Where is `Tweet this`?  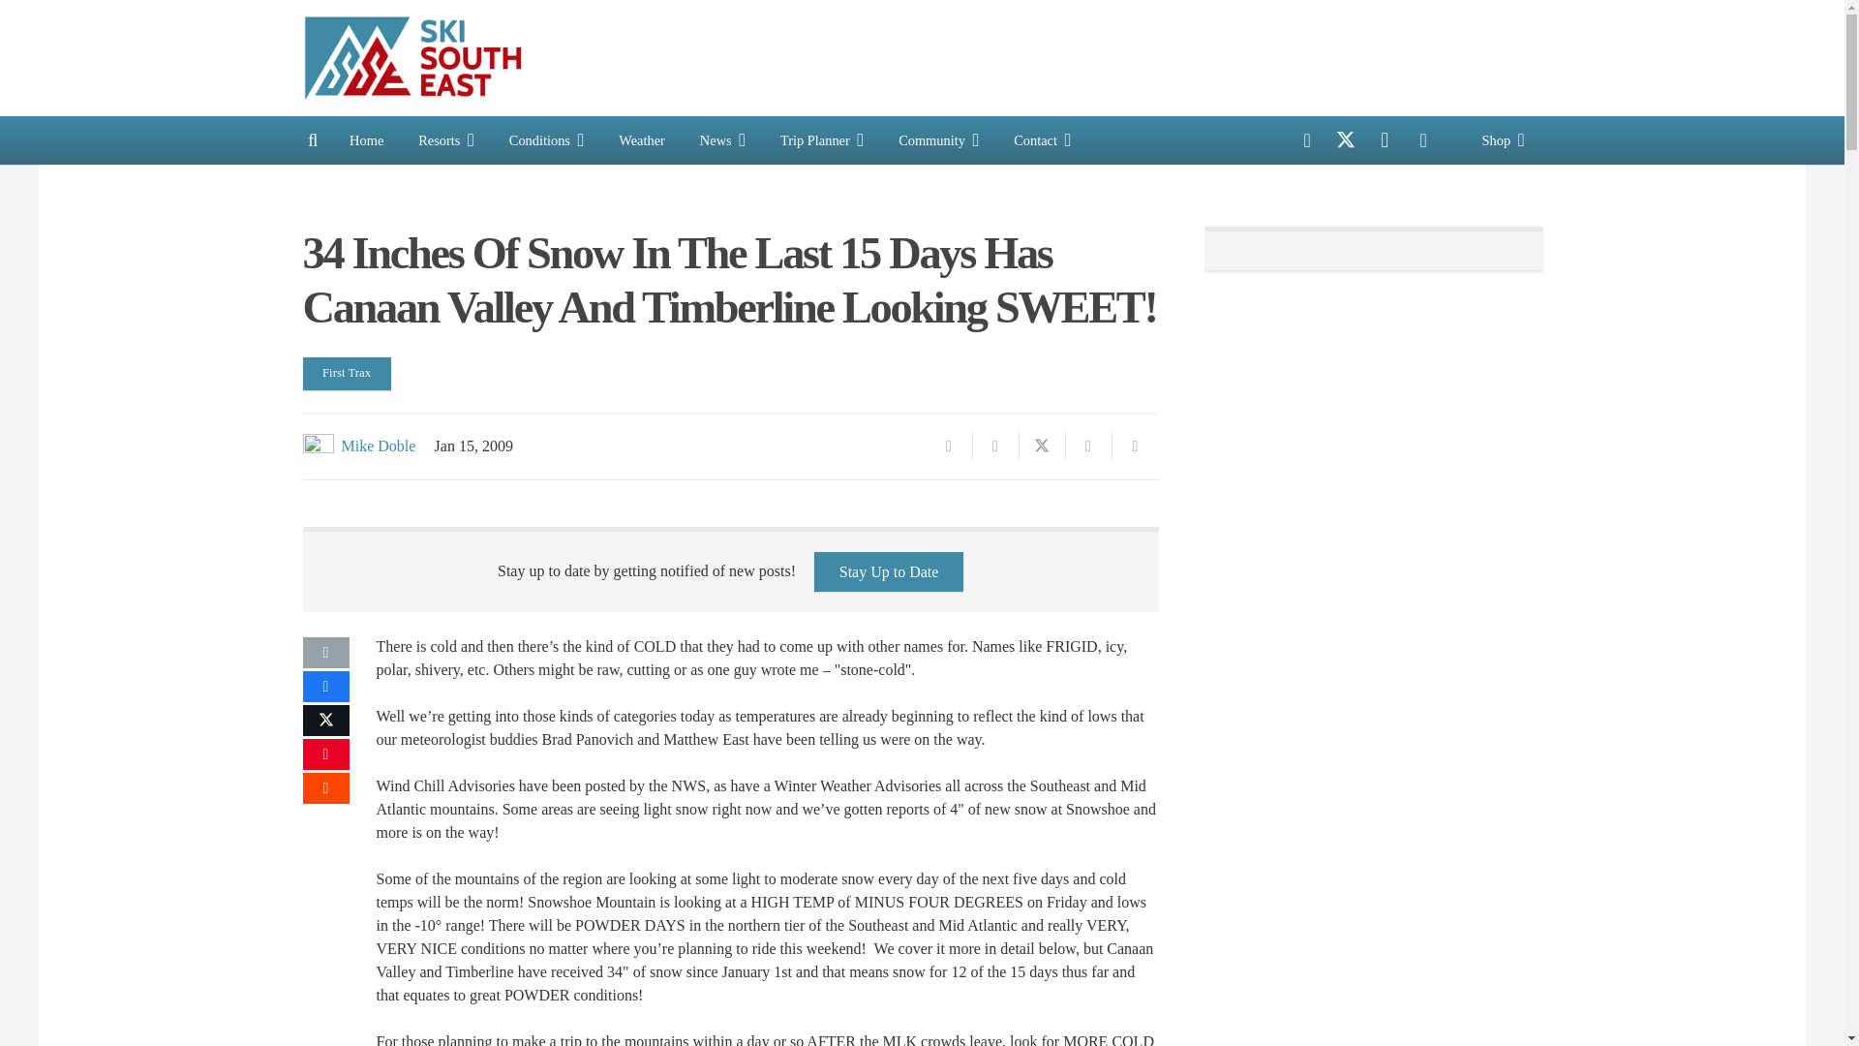
Tweet this is located at coordinates (325, 721).